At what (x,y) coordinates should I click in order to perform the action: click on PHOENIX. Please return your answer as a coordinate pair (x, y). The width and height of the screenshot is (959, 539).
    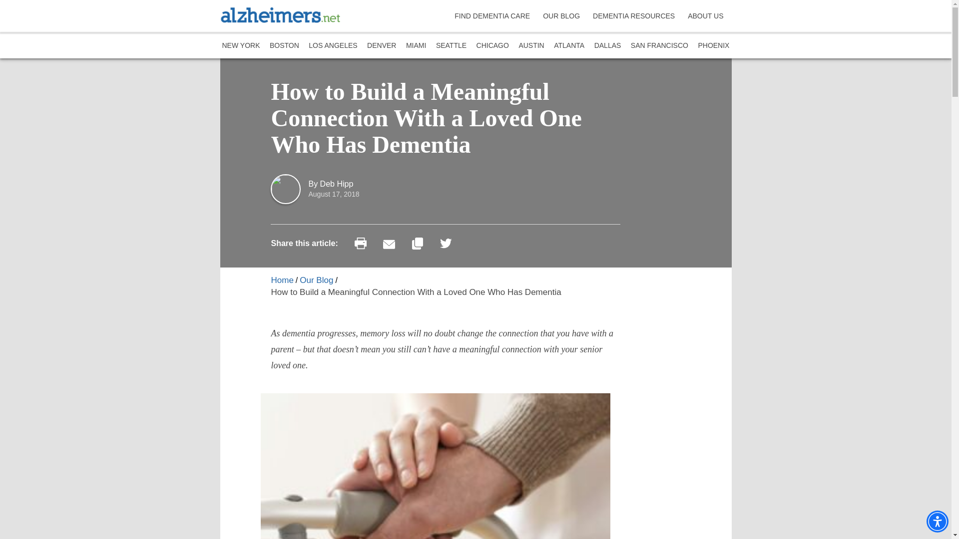
    Looking at the image, I should click on (713, 45).